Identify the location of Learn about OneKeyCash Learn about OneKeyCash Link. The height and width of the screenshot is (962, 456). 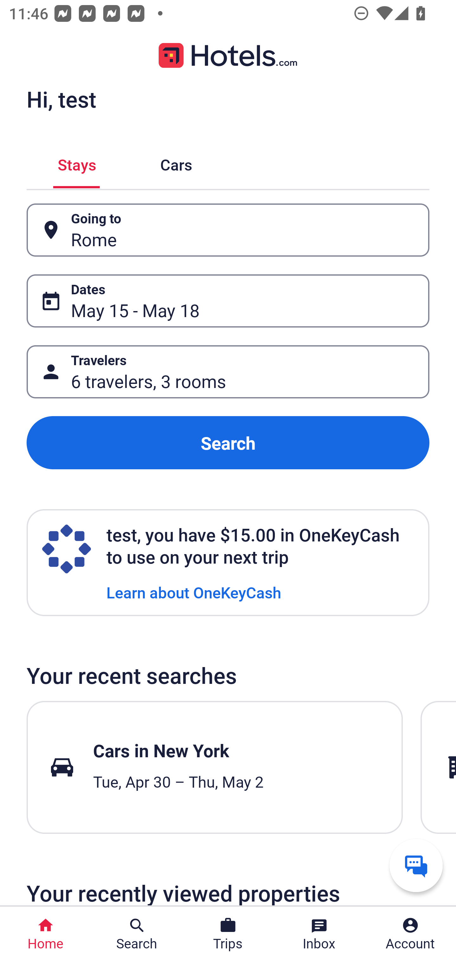
(194, 592).